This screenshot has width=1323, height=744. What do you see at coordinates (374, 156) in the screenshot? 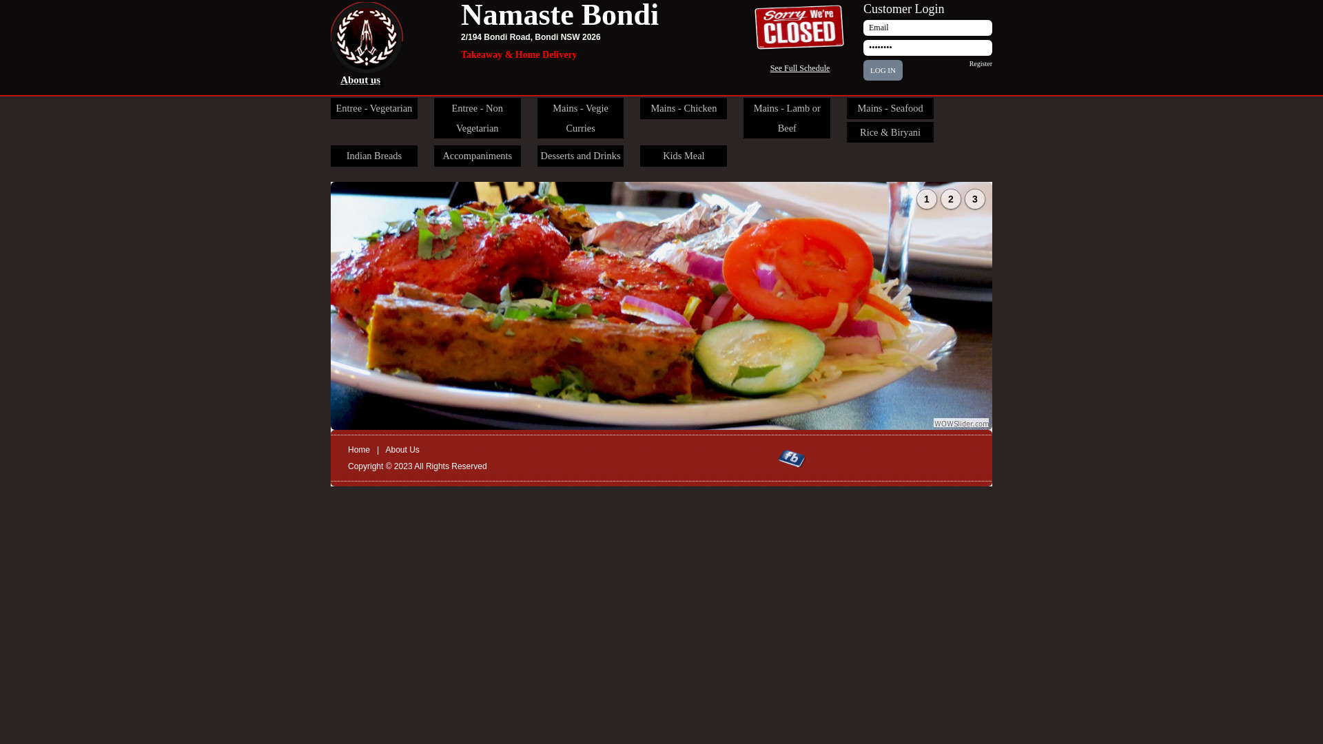
I see `Indian Breads` at bounding box center [374, 156].